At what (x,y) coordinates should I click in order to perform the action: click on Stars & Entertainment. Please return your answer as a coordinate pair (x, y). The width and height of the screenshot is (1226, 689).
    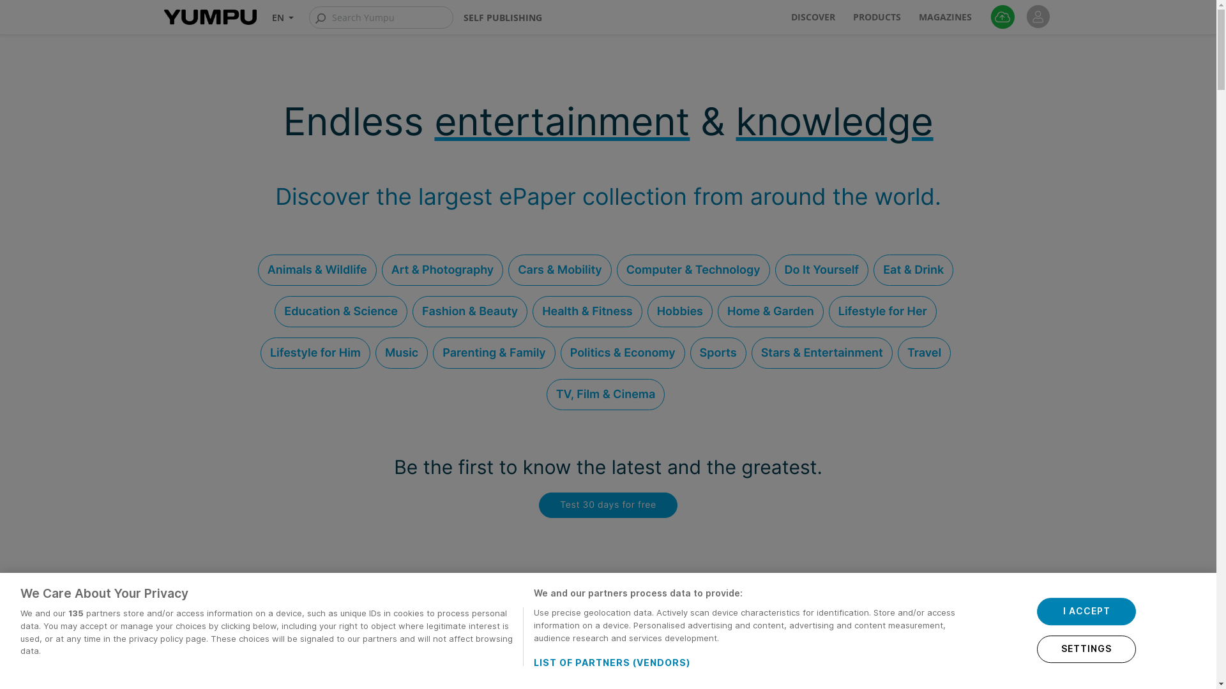
    Looking at the image, I should click on (822, 353).